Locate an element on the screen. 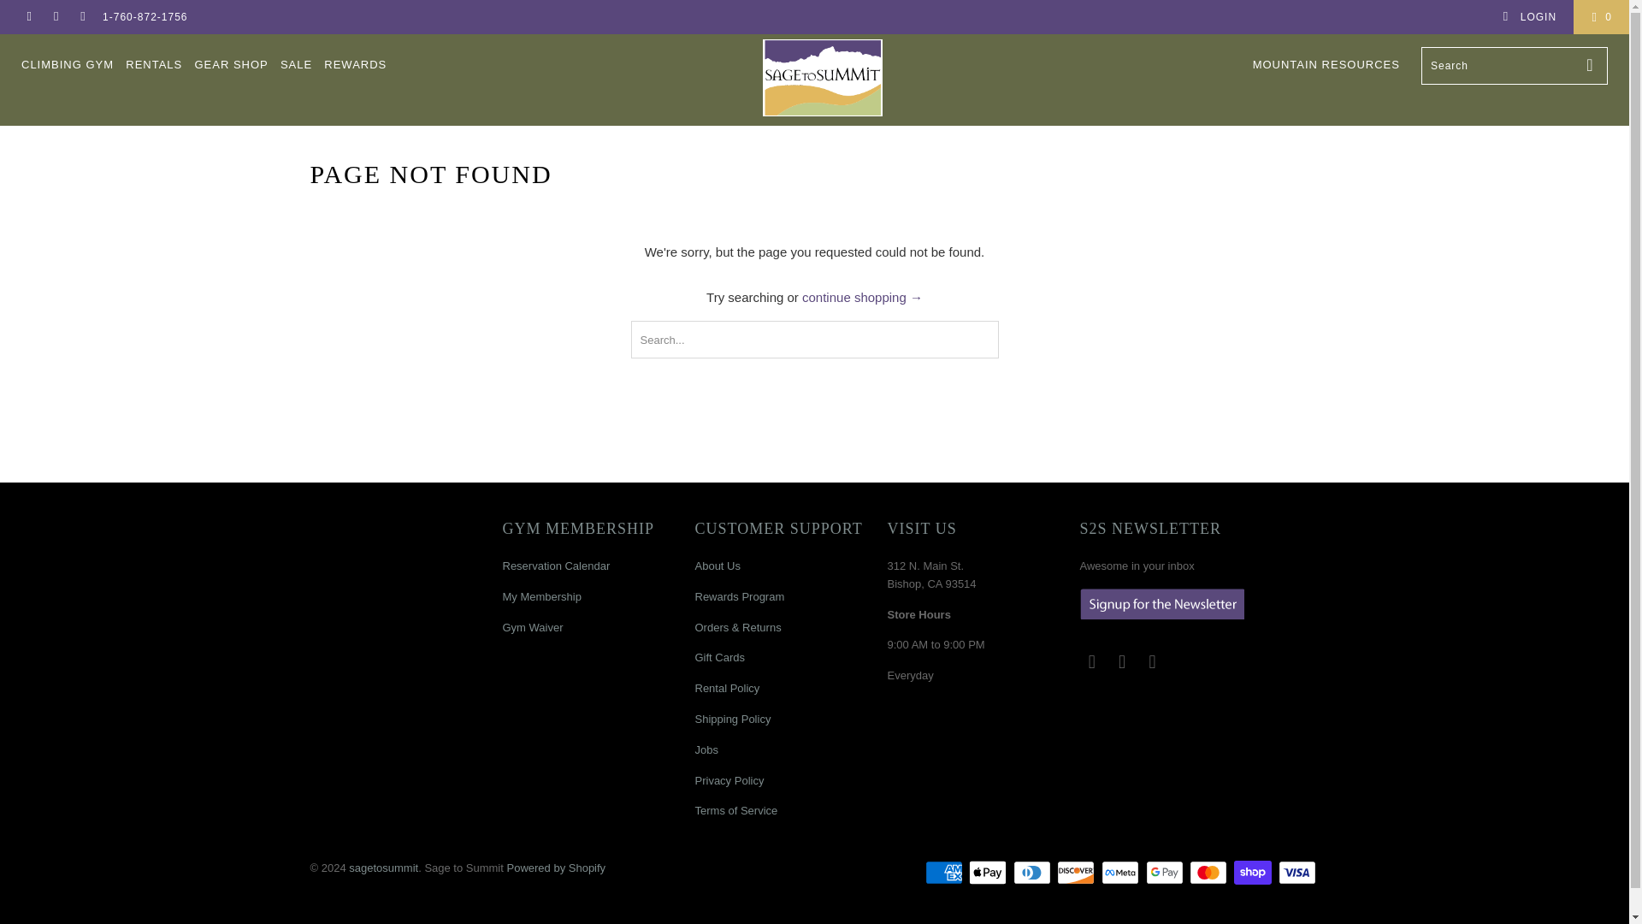 This screenshot has width=1642, height=924. 1-760-872-1756 is located at coordinates (144, 17).